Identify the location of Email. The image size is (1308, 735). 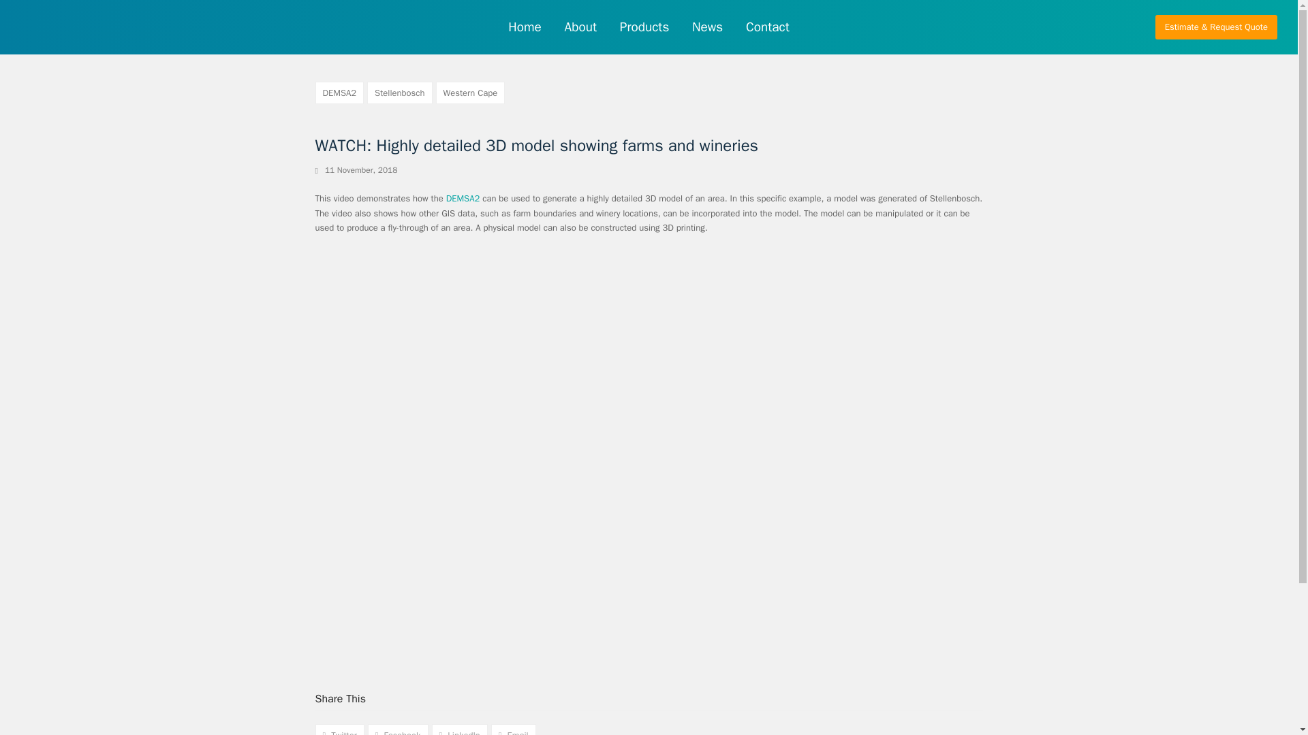
(514, 730).